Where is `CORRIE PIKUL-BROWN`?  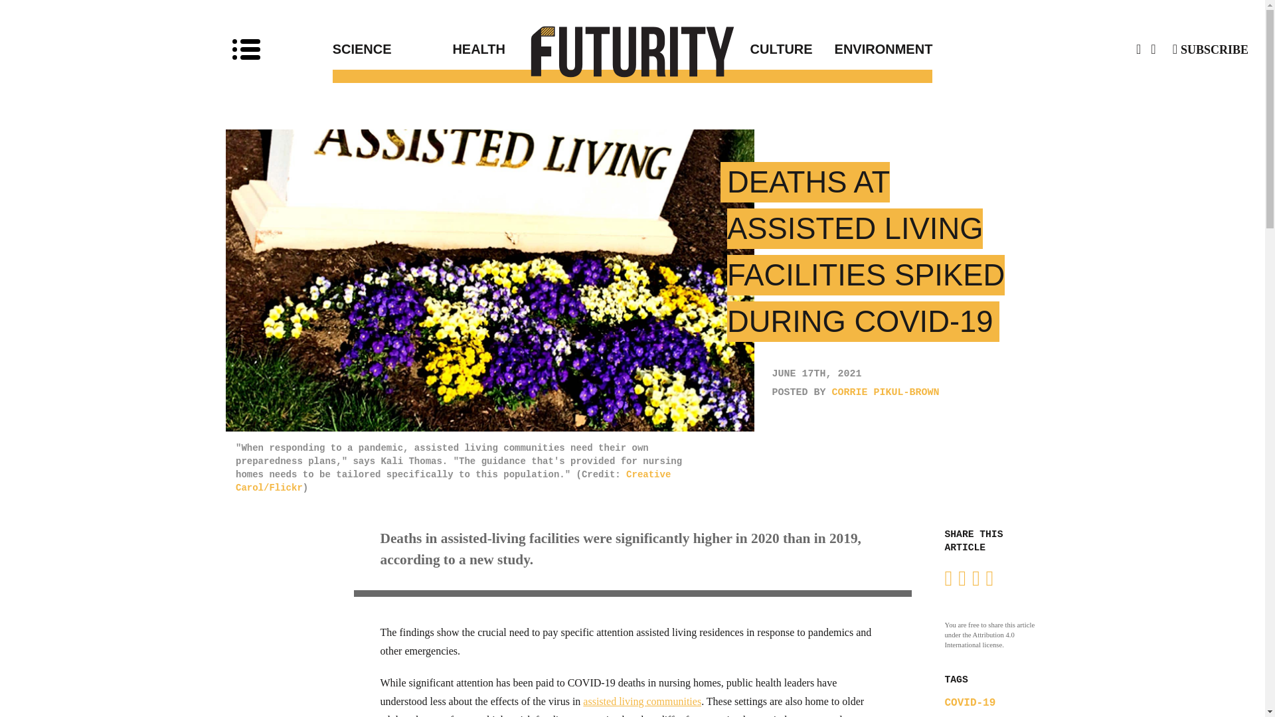
CORRIE PIKUL-BROWN is located at coordinates (886, 393).